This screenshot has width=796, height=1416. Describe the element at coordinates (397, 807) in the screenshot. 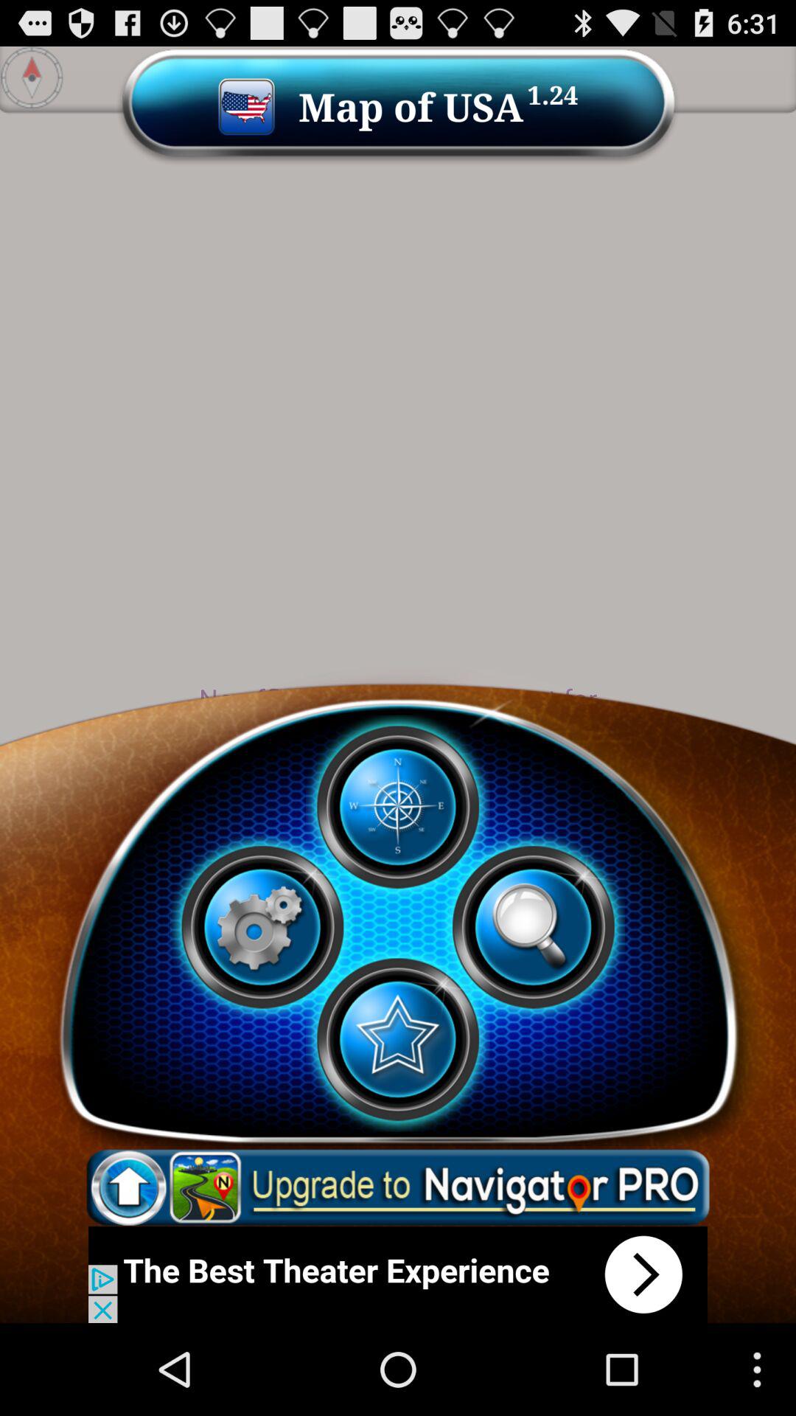

I see `click on compass` at that location.